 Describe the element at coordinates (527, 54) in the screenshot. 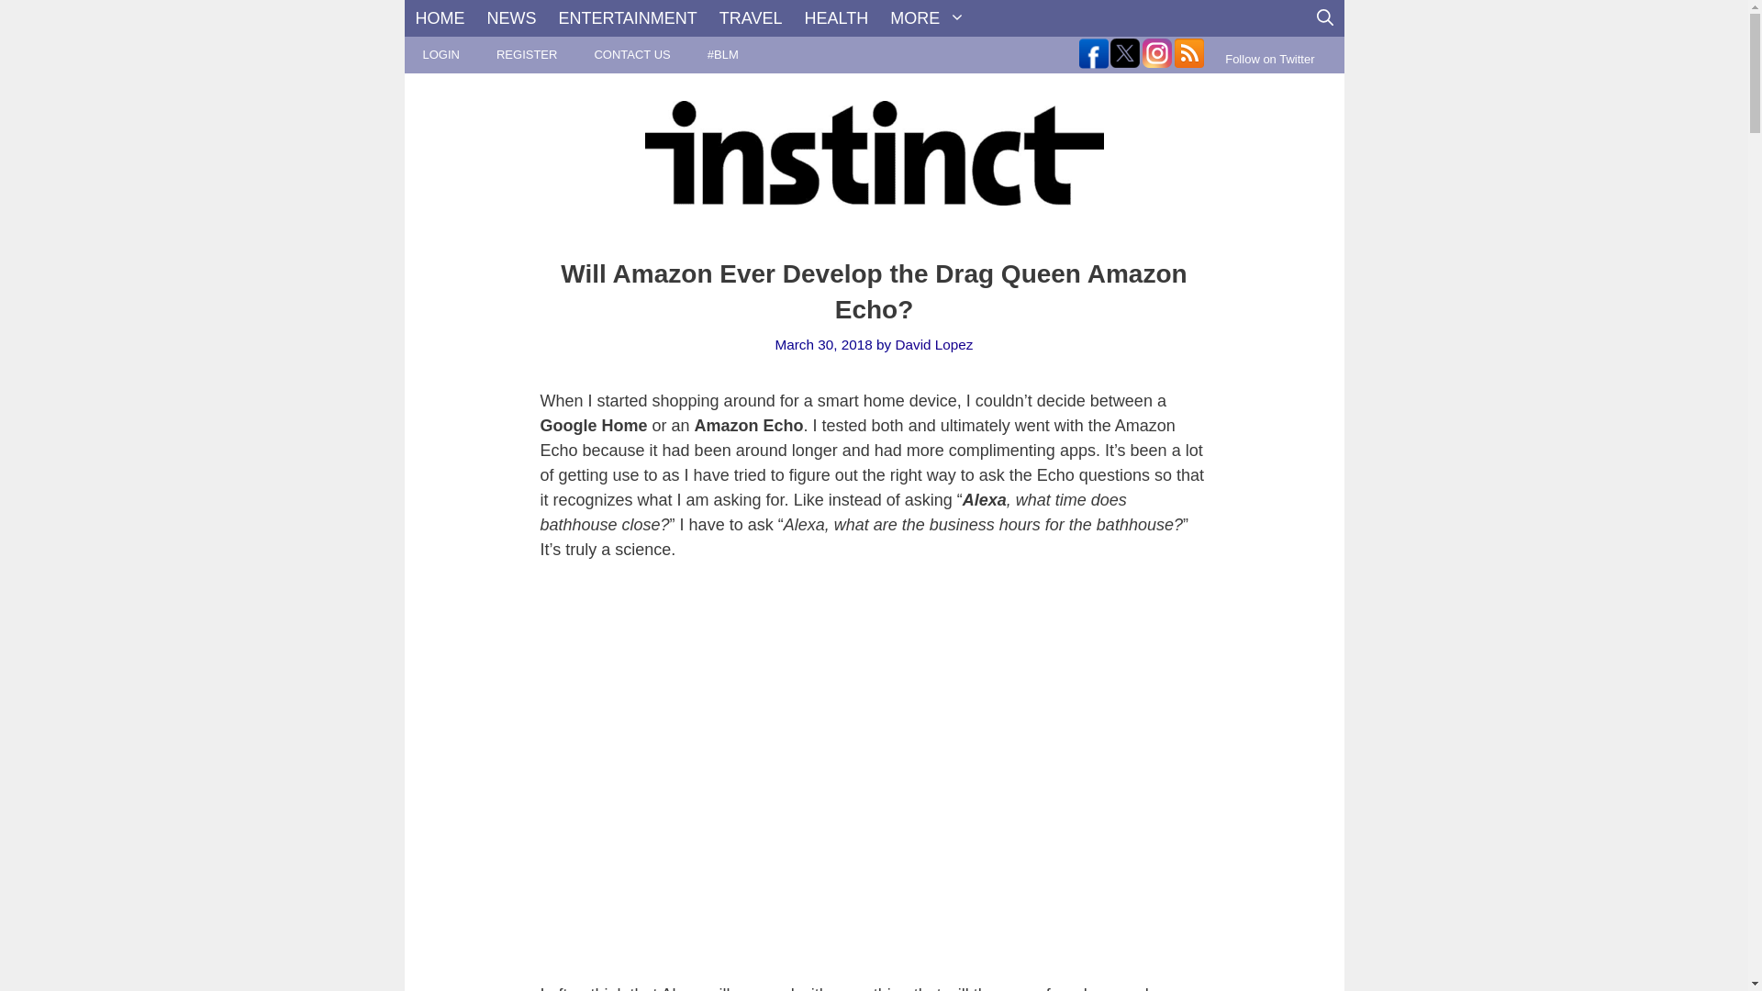

I see `REGISTER` at that location.